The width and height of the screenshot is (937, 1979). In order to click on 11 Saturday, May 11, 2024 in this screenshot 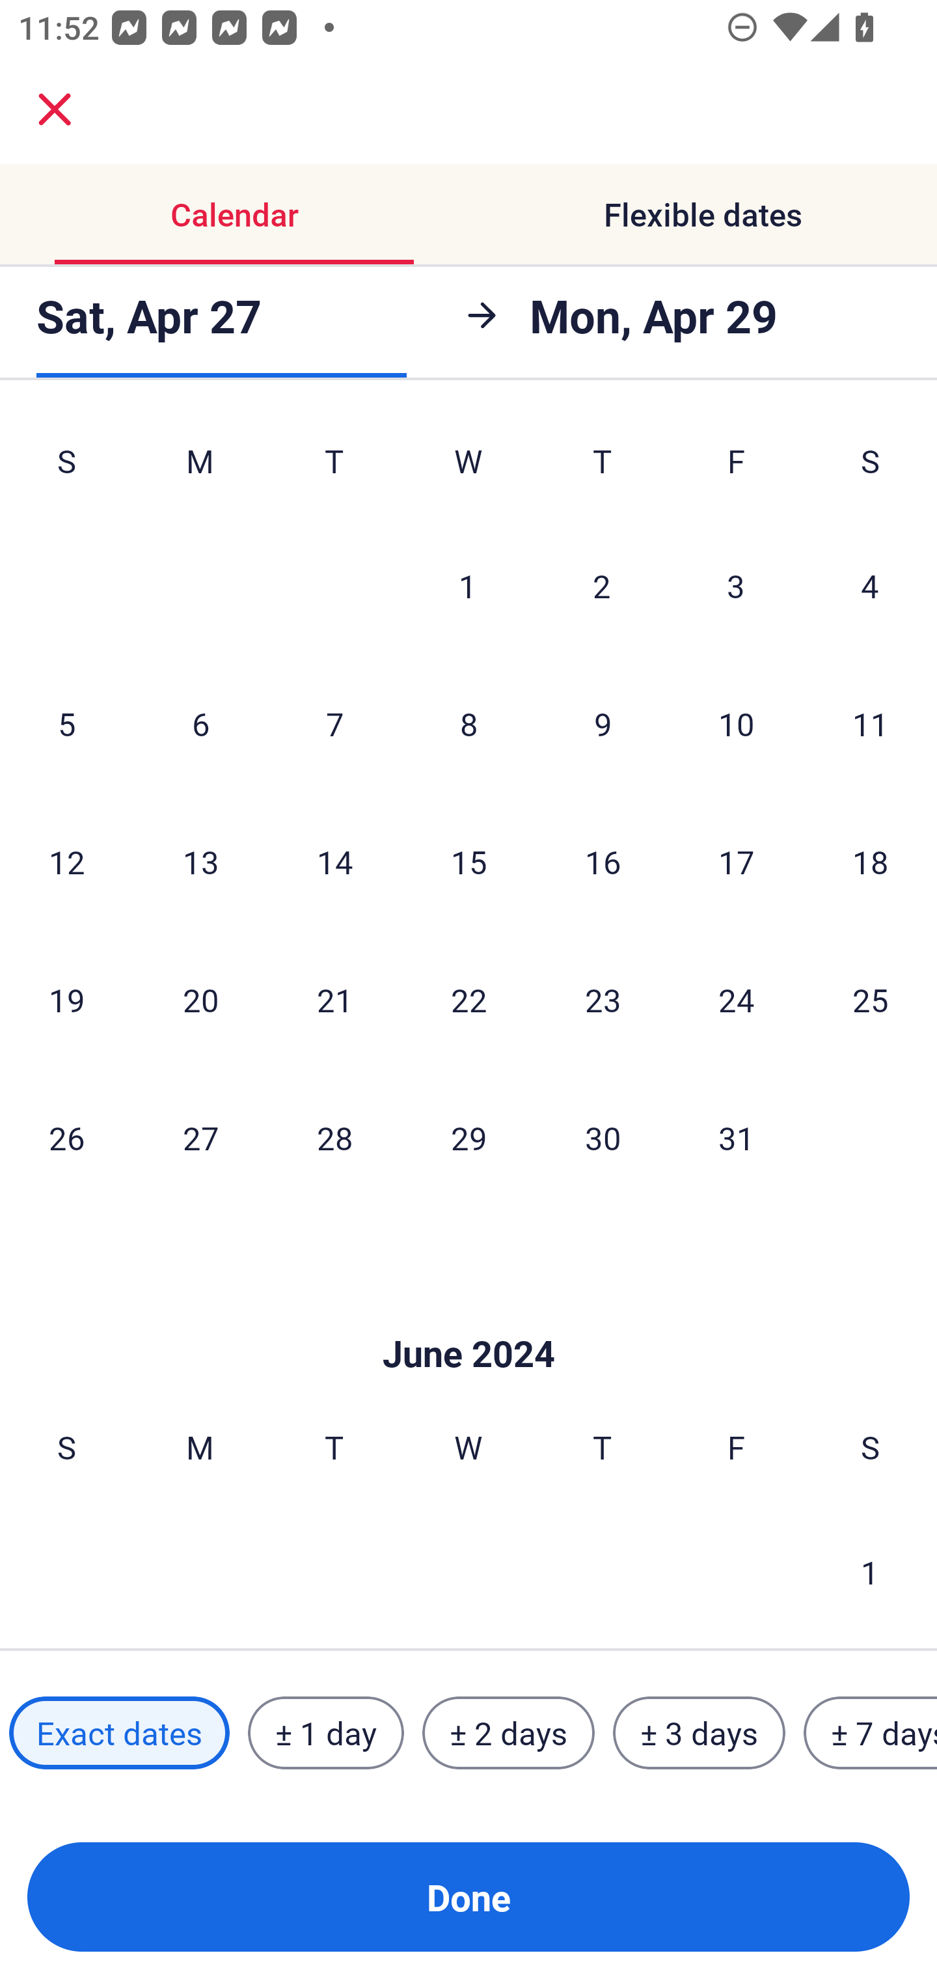, I will do `click(871, 723)`.